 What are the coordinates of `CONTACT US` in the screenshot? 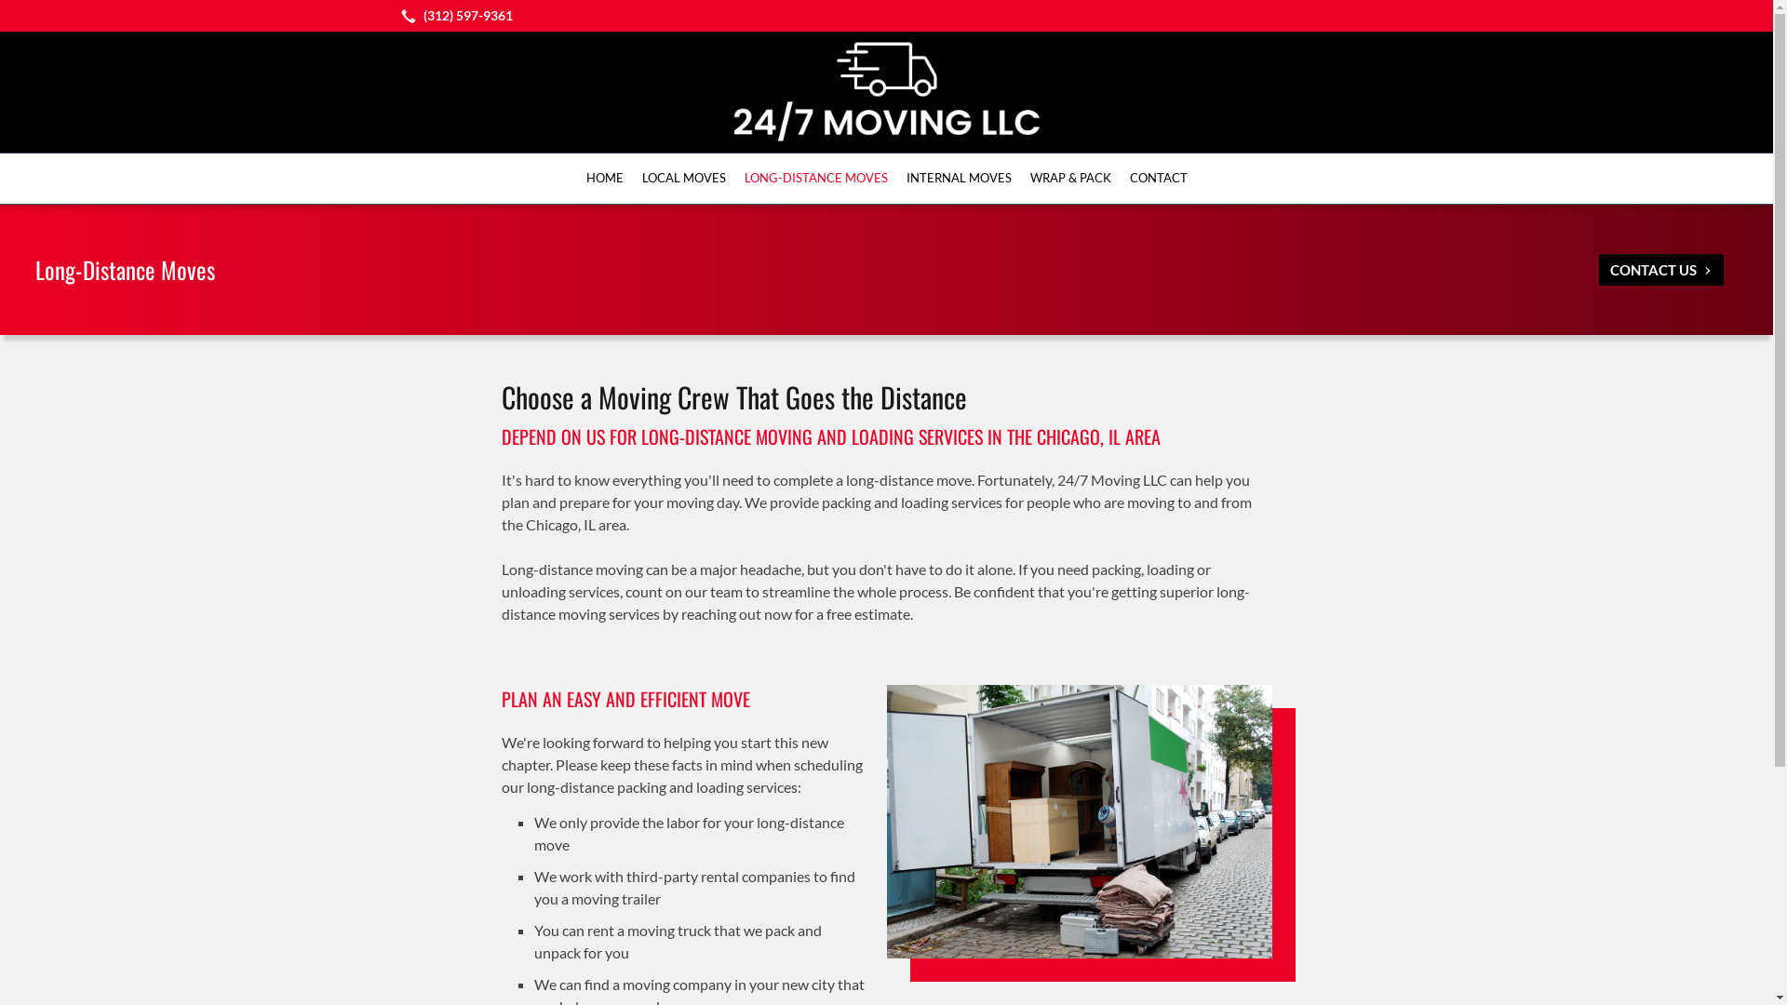 It's located at (1661, 270).